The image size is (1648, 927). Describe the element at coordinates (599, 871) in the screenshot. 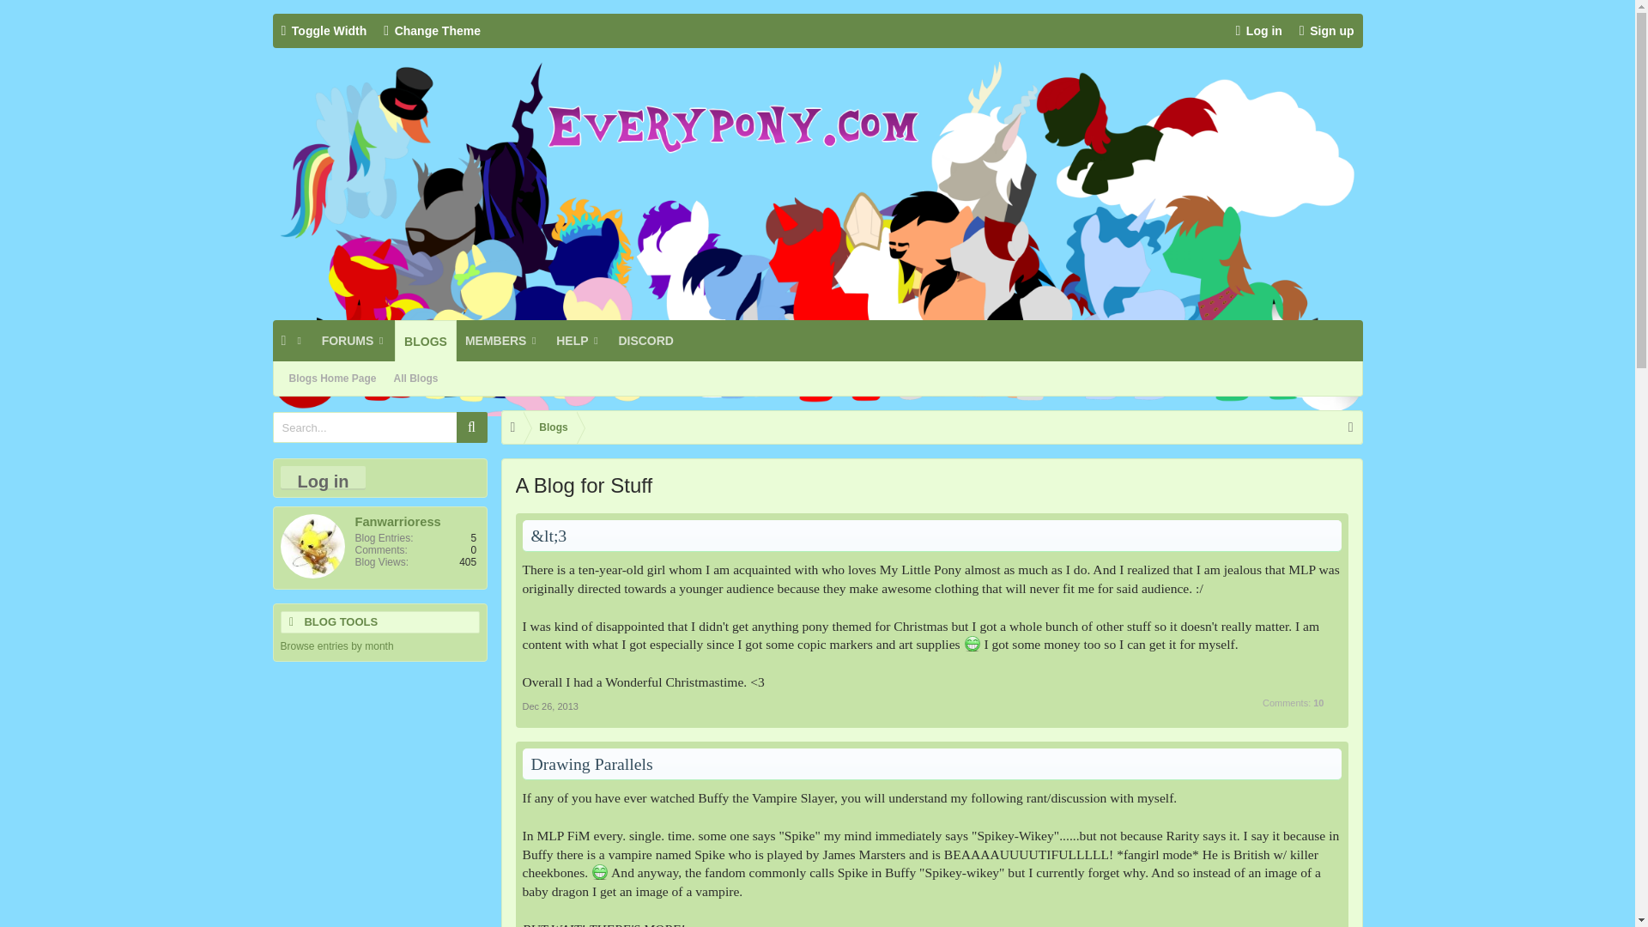

I see `Big Grin    :D` at that location.